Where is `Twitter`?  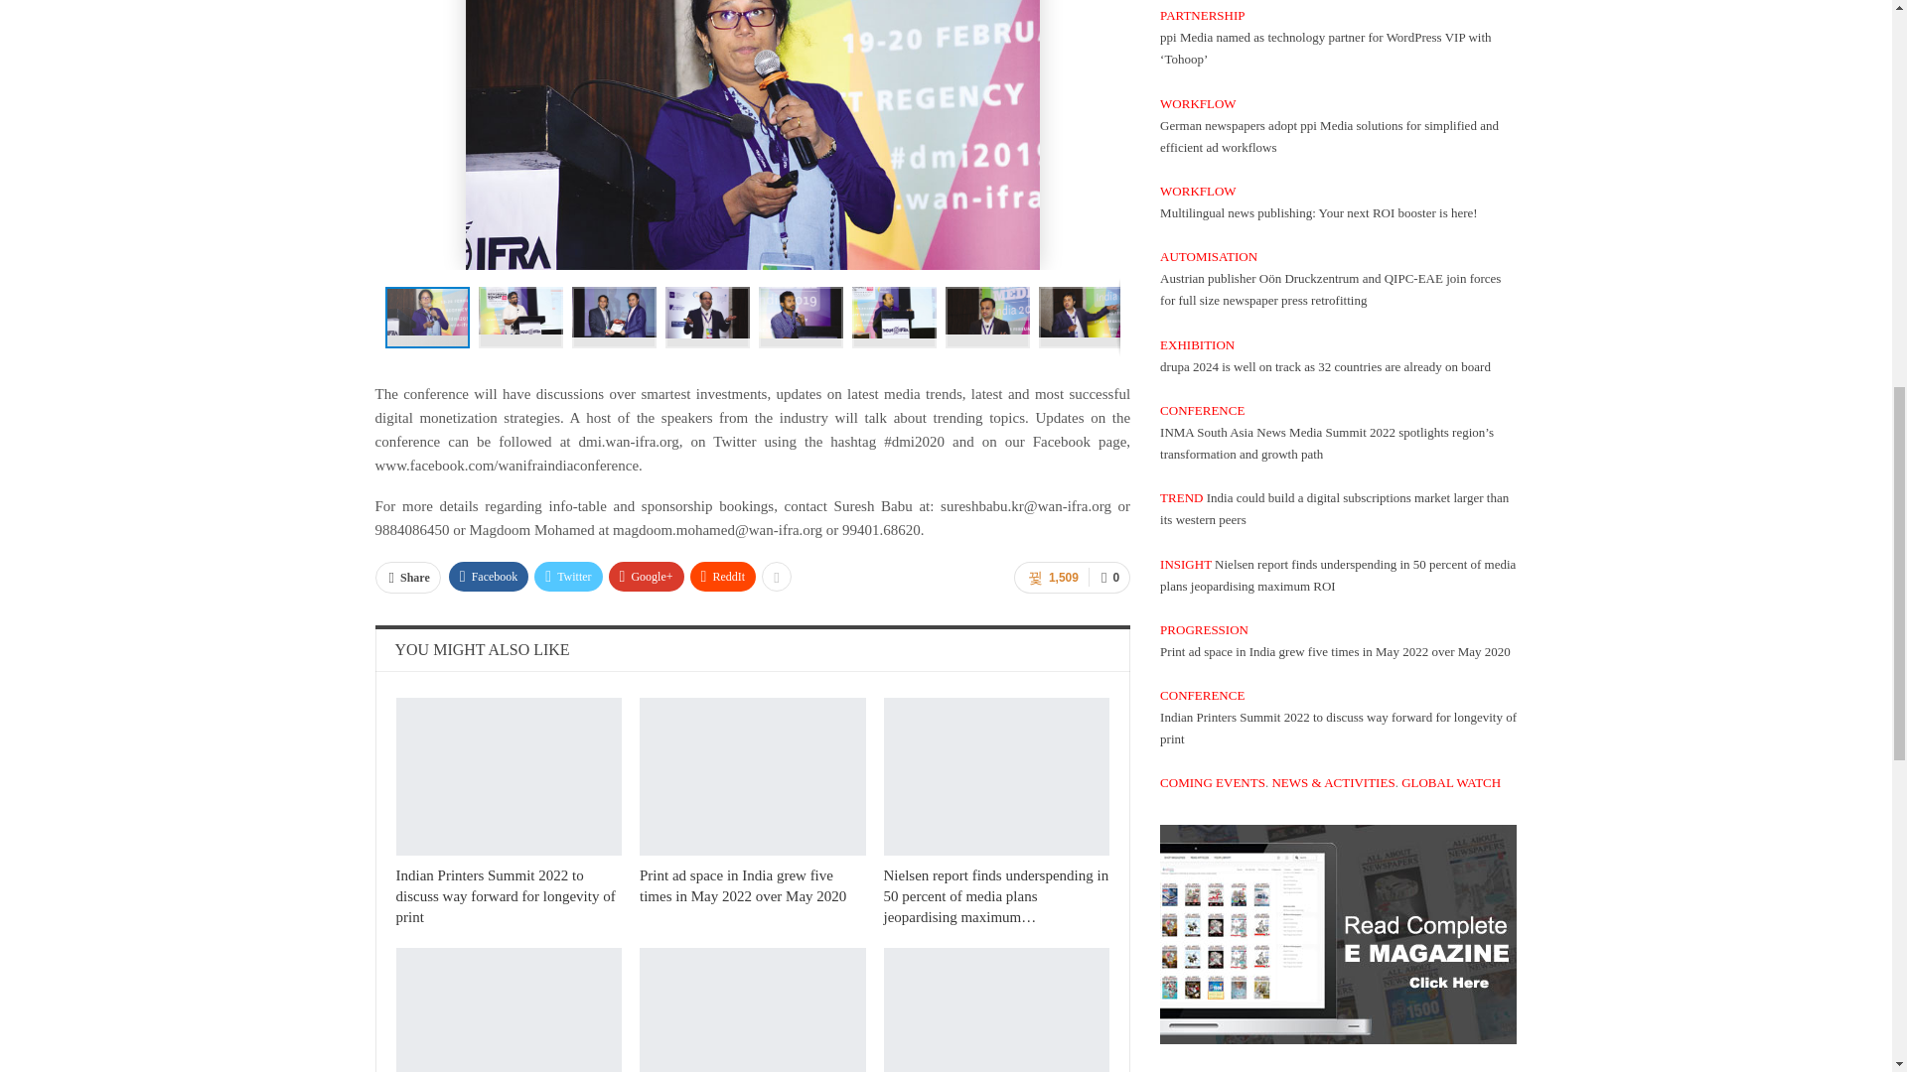
Twitter is located at coordinates (568, 576).